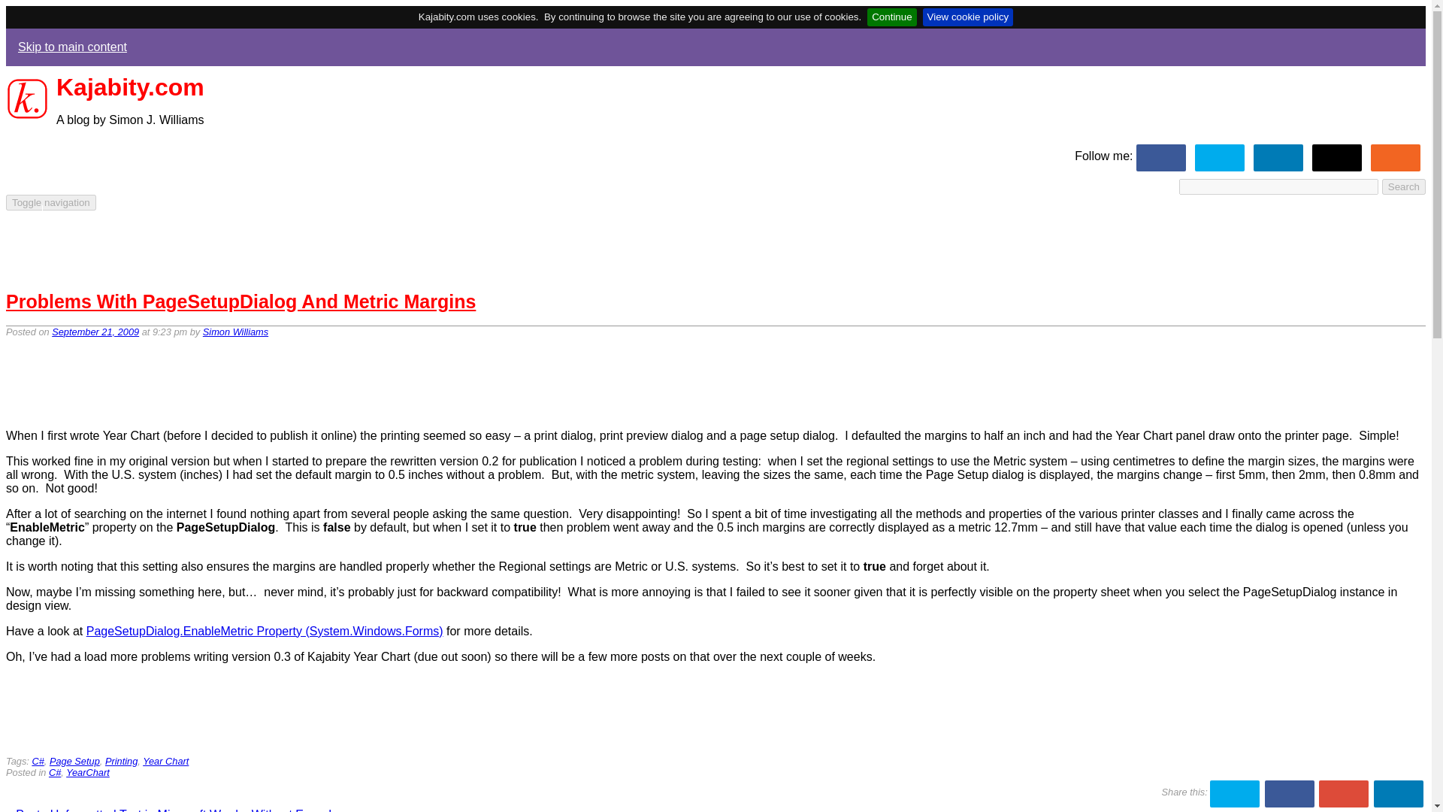 The image size is (1443, 812). What do you see at coordinates (42, 244) in the screenshot?
I see `Kajabity Tools` at bounding box center [42, 244].